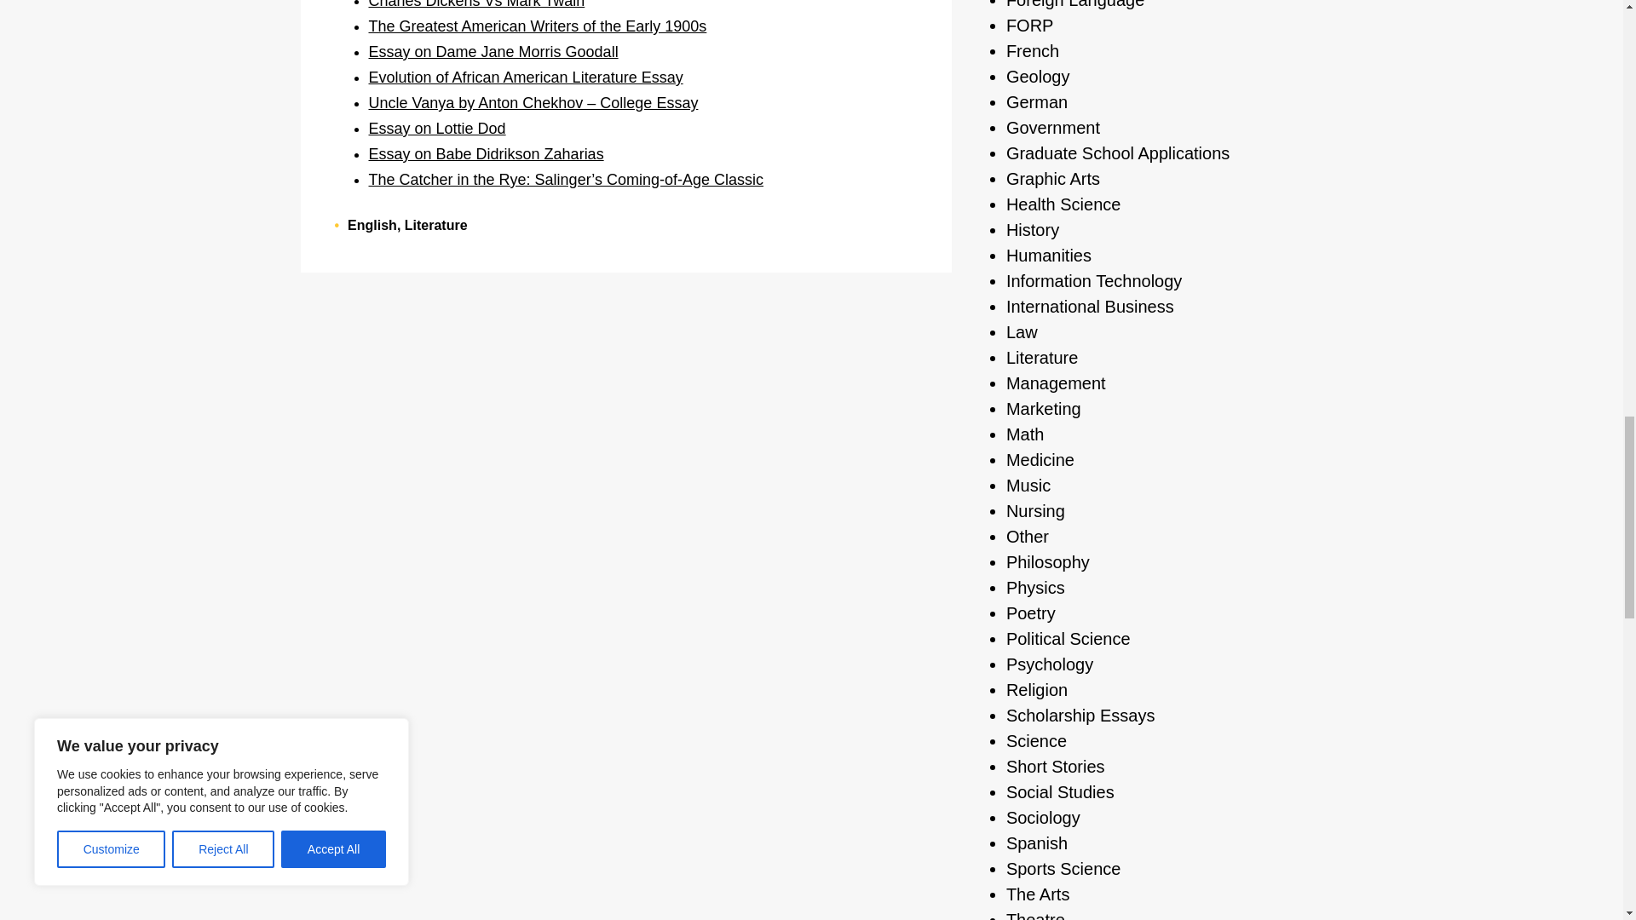 Image resolution: width=1636 pixels, height=920 pixels. Describe the element at coordinates (493, 51) in the screenshot. I see `Essay on Dame Jane Morris Goodall` at that location.